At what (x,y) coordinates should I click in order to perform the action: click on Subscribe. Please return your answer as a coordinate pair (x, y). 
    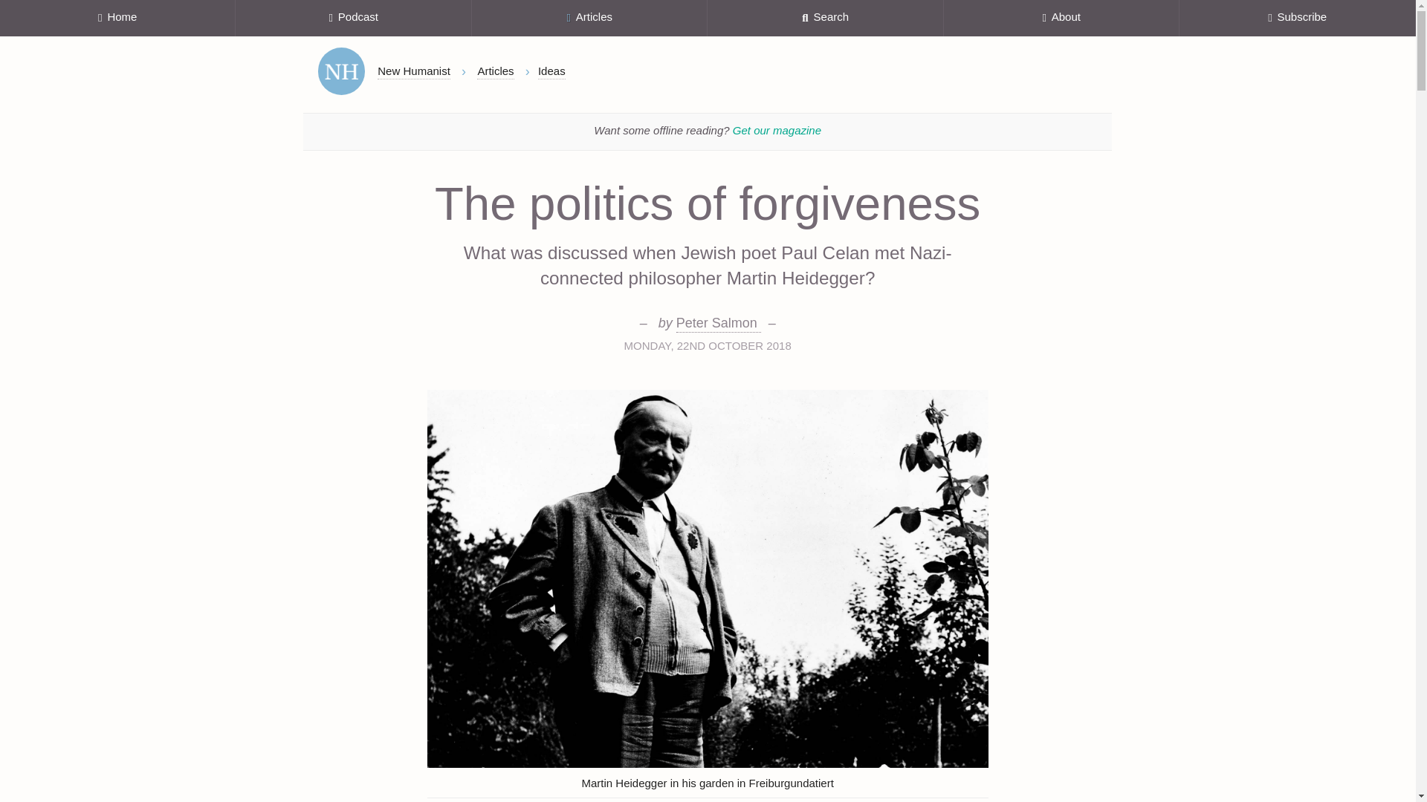
    Looking at the image, I should click on (1298, 18).